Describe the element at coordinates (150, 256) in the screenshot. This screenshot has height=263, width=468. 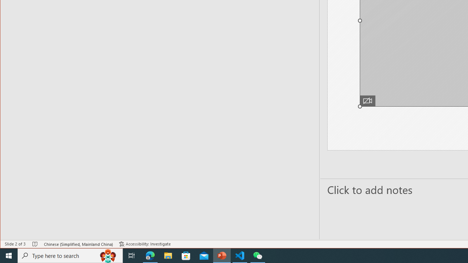
I see `Microsoft Edge - 1 running window` at that location.